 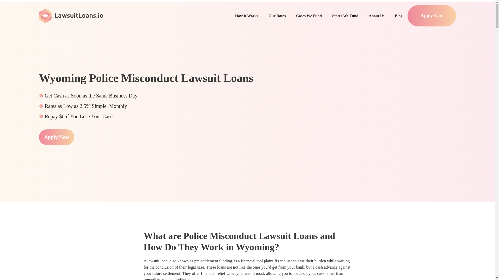 What do you see at coordinates (345, 16) in the screenshot?
I see `States We Fund` at bounding box center [345, 16].